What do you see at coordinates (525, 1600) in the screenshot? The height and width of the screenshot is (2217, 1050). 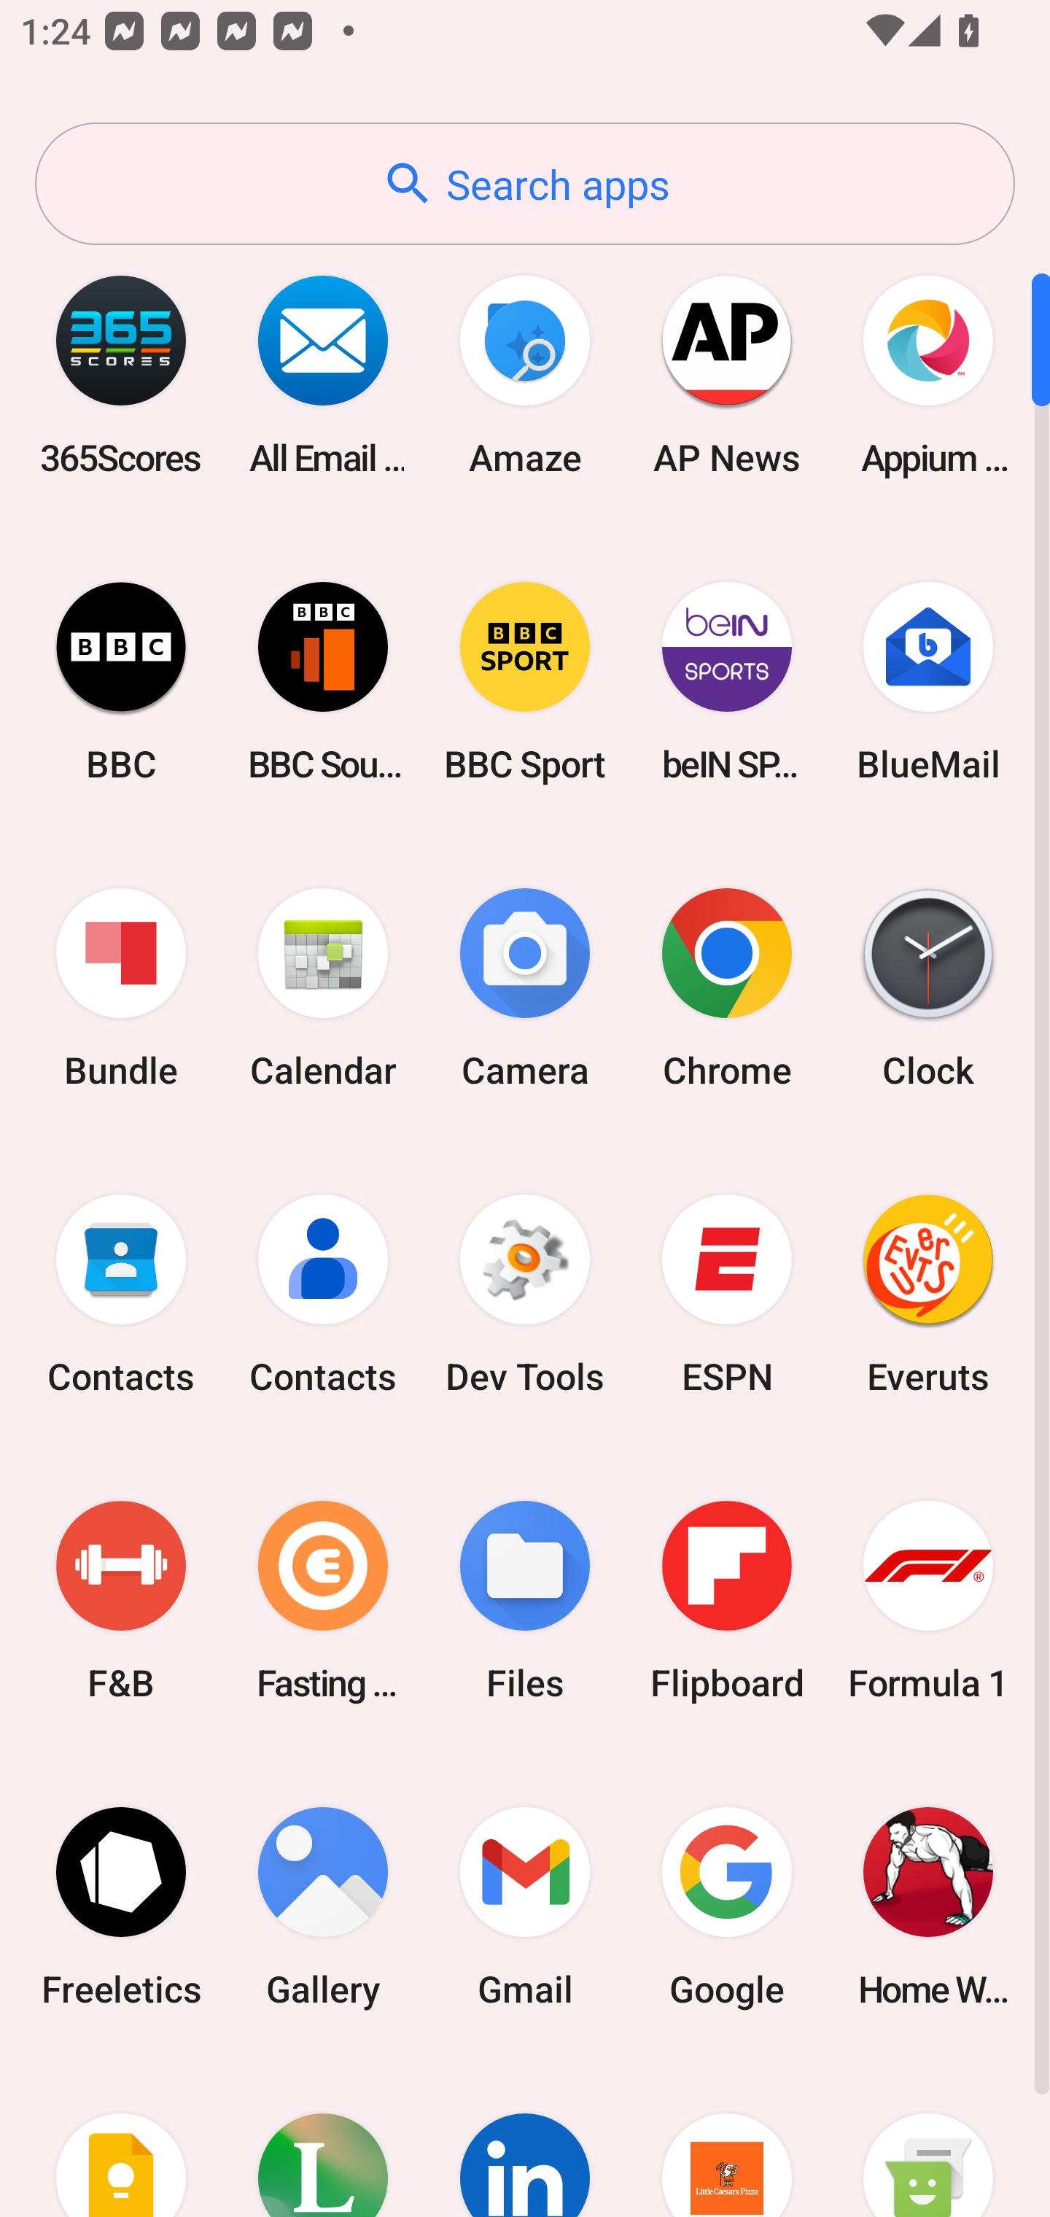 I see `Files` at bounding box center [525, 1600].